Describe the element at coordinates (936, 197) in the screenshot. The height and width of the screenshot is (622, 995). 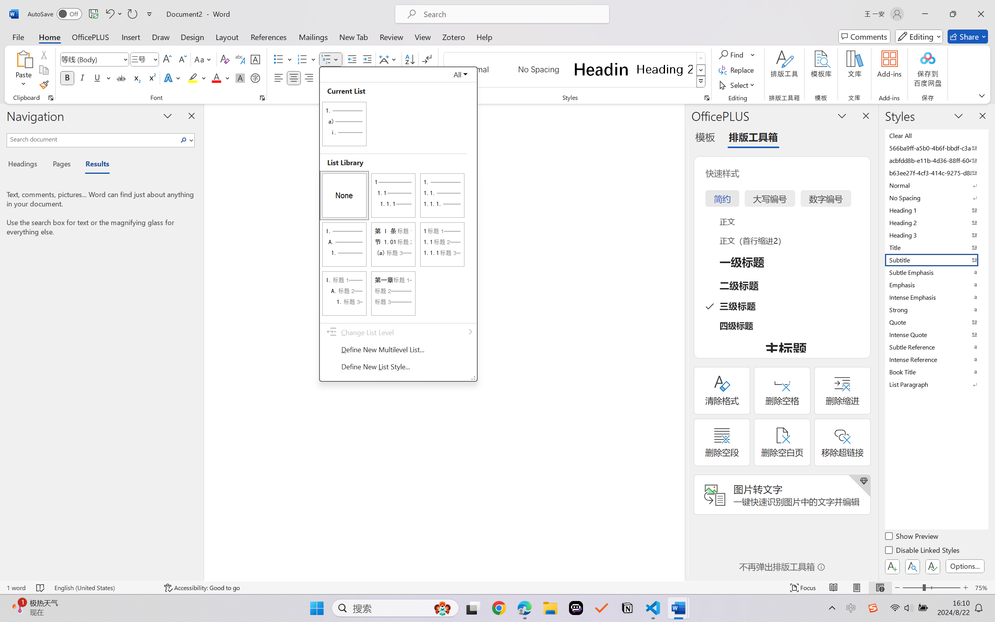
I see `No Spacing` at that location.